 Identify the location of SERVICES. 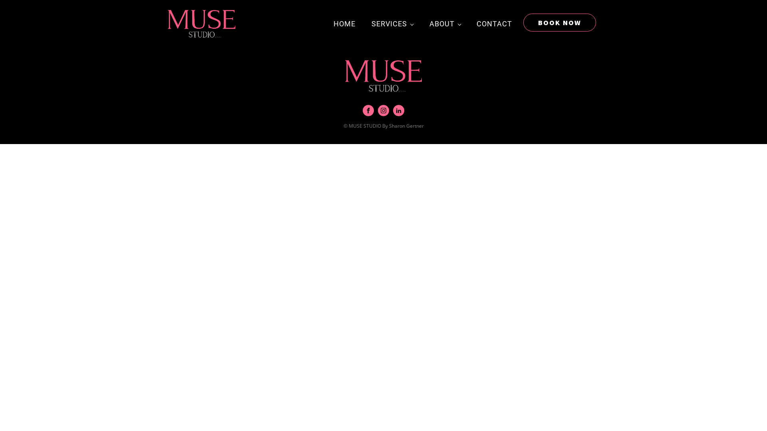
(392, 24).